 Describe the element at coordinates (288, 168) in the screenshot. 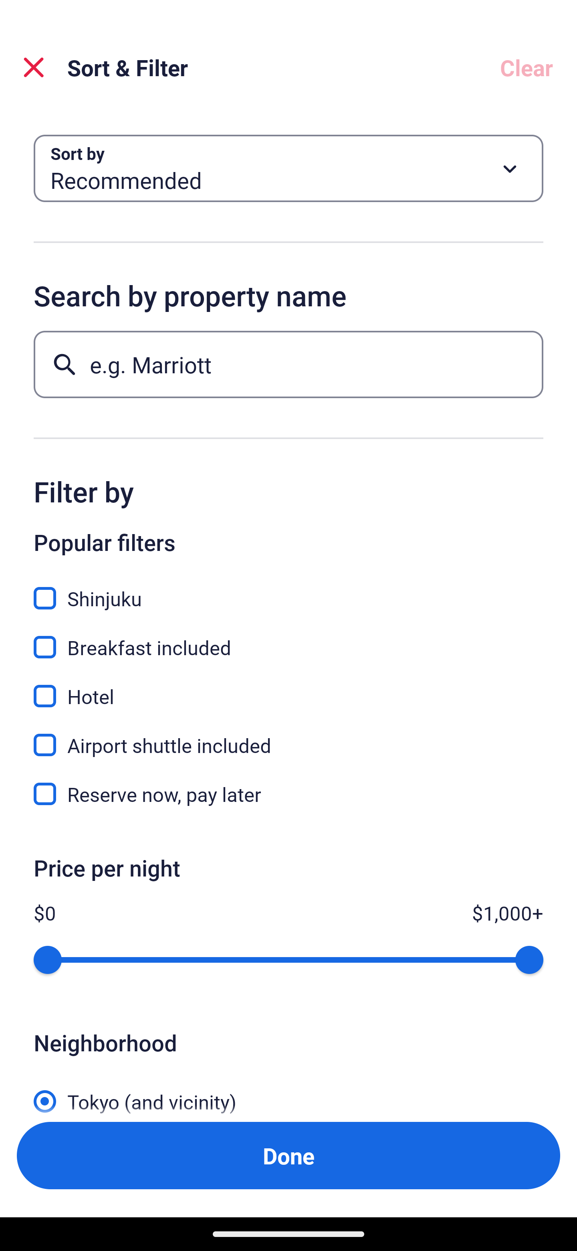

I see `Sort by Button Recommended` at that location.